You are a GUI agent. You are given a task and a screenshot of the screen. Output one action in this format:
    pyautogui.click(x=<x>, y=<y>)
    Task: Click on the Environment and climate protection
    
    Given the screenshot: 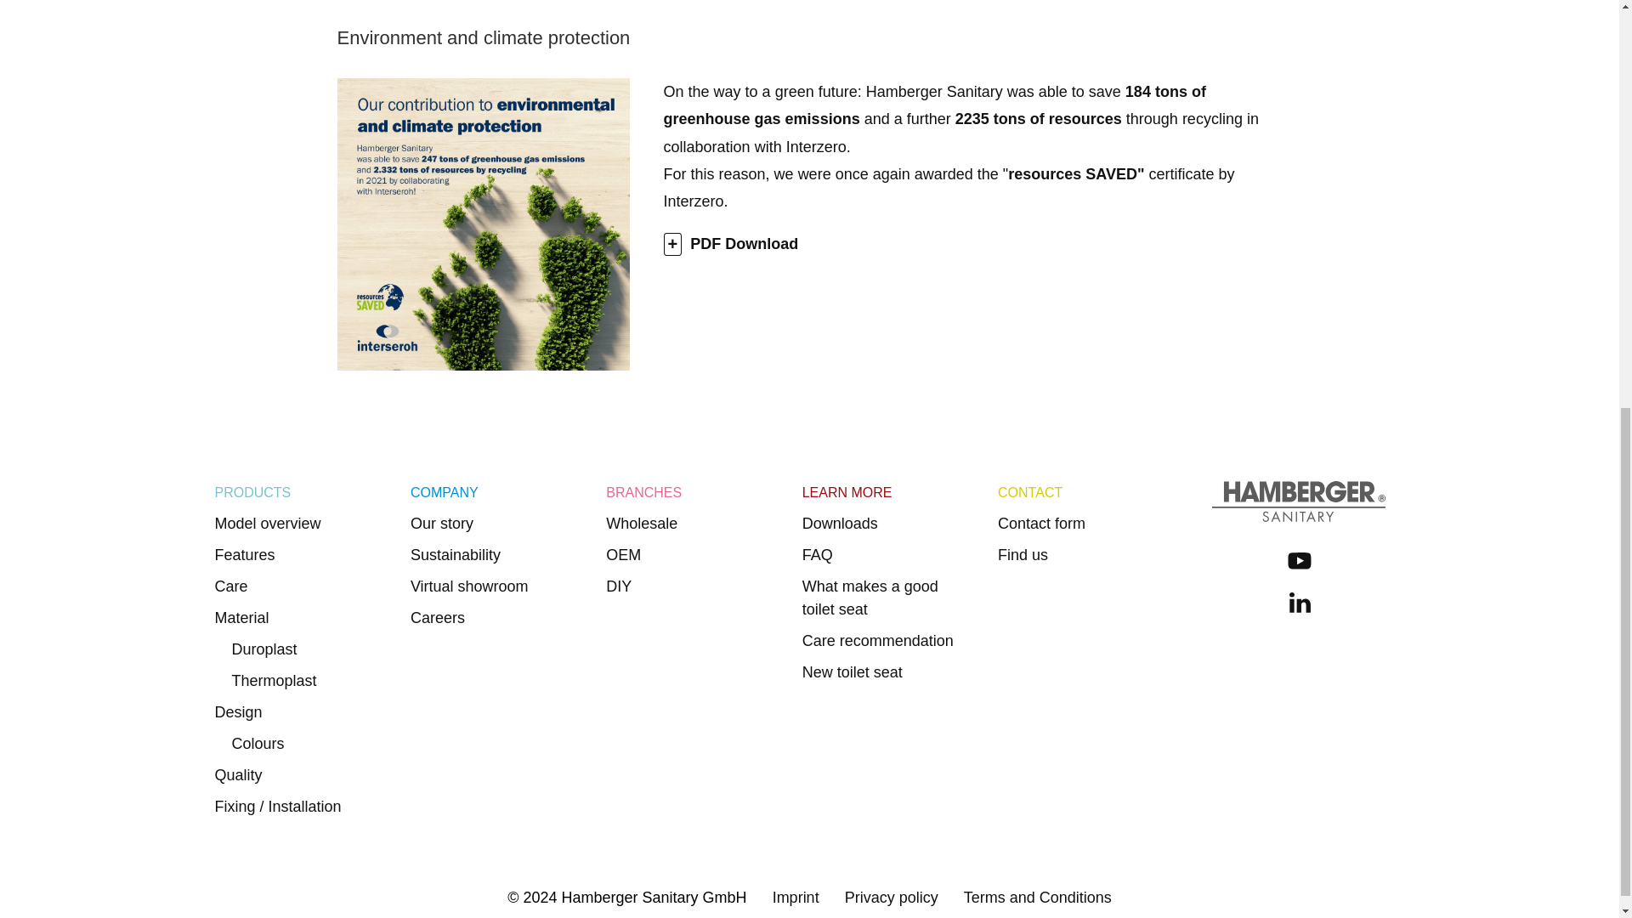 What is the action you would take?
    pyautogui.click(x=791, y=37)
    